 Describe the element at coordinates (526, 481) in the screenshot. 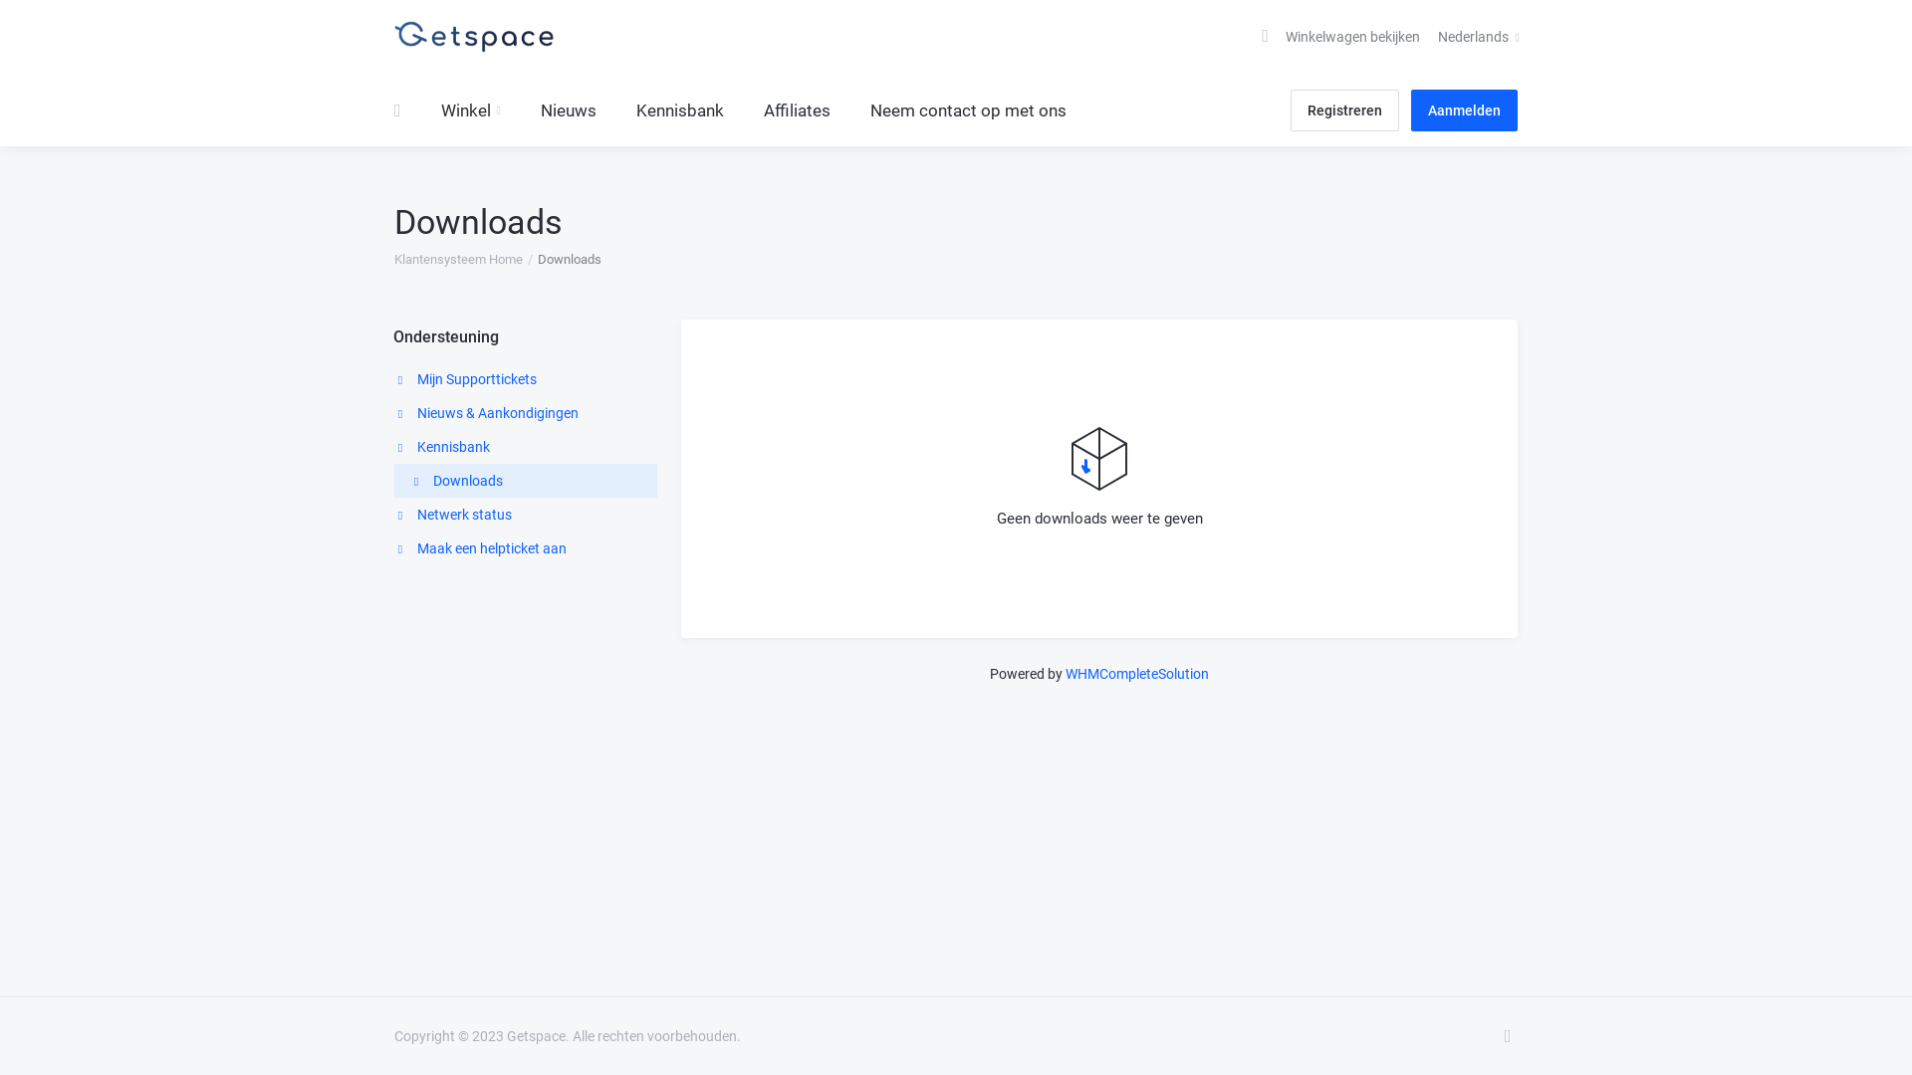

I see `Downloads` at that location.